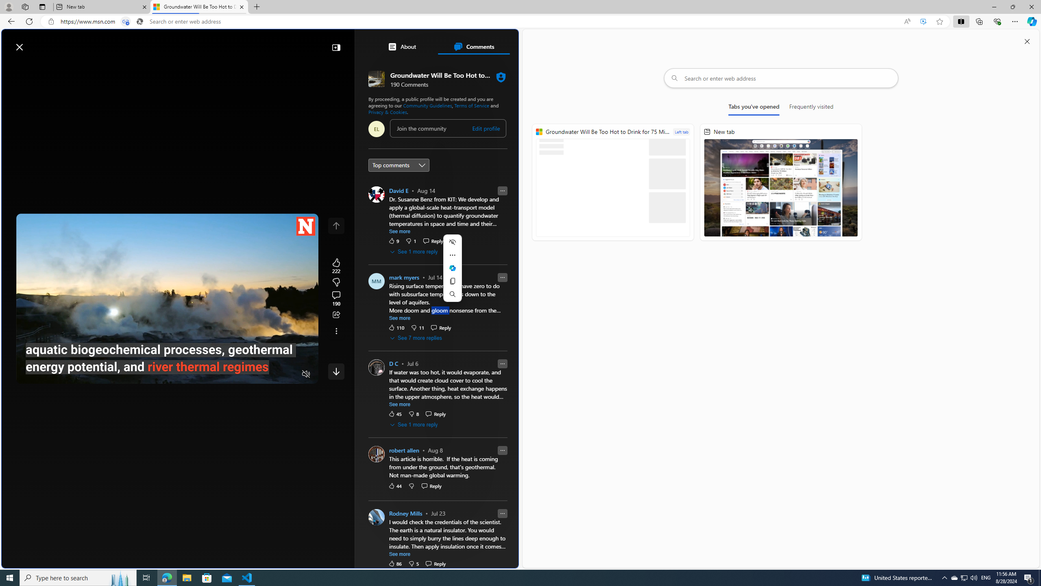  I want to click on Mini menu on text selection, so click(452, 268).